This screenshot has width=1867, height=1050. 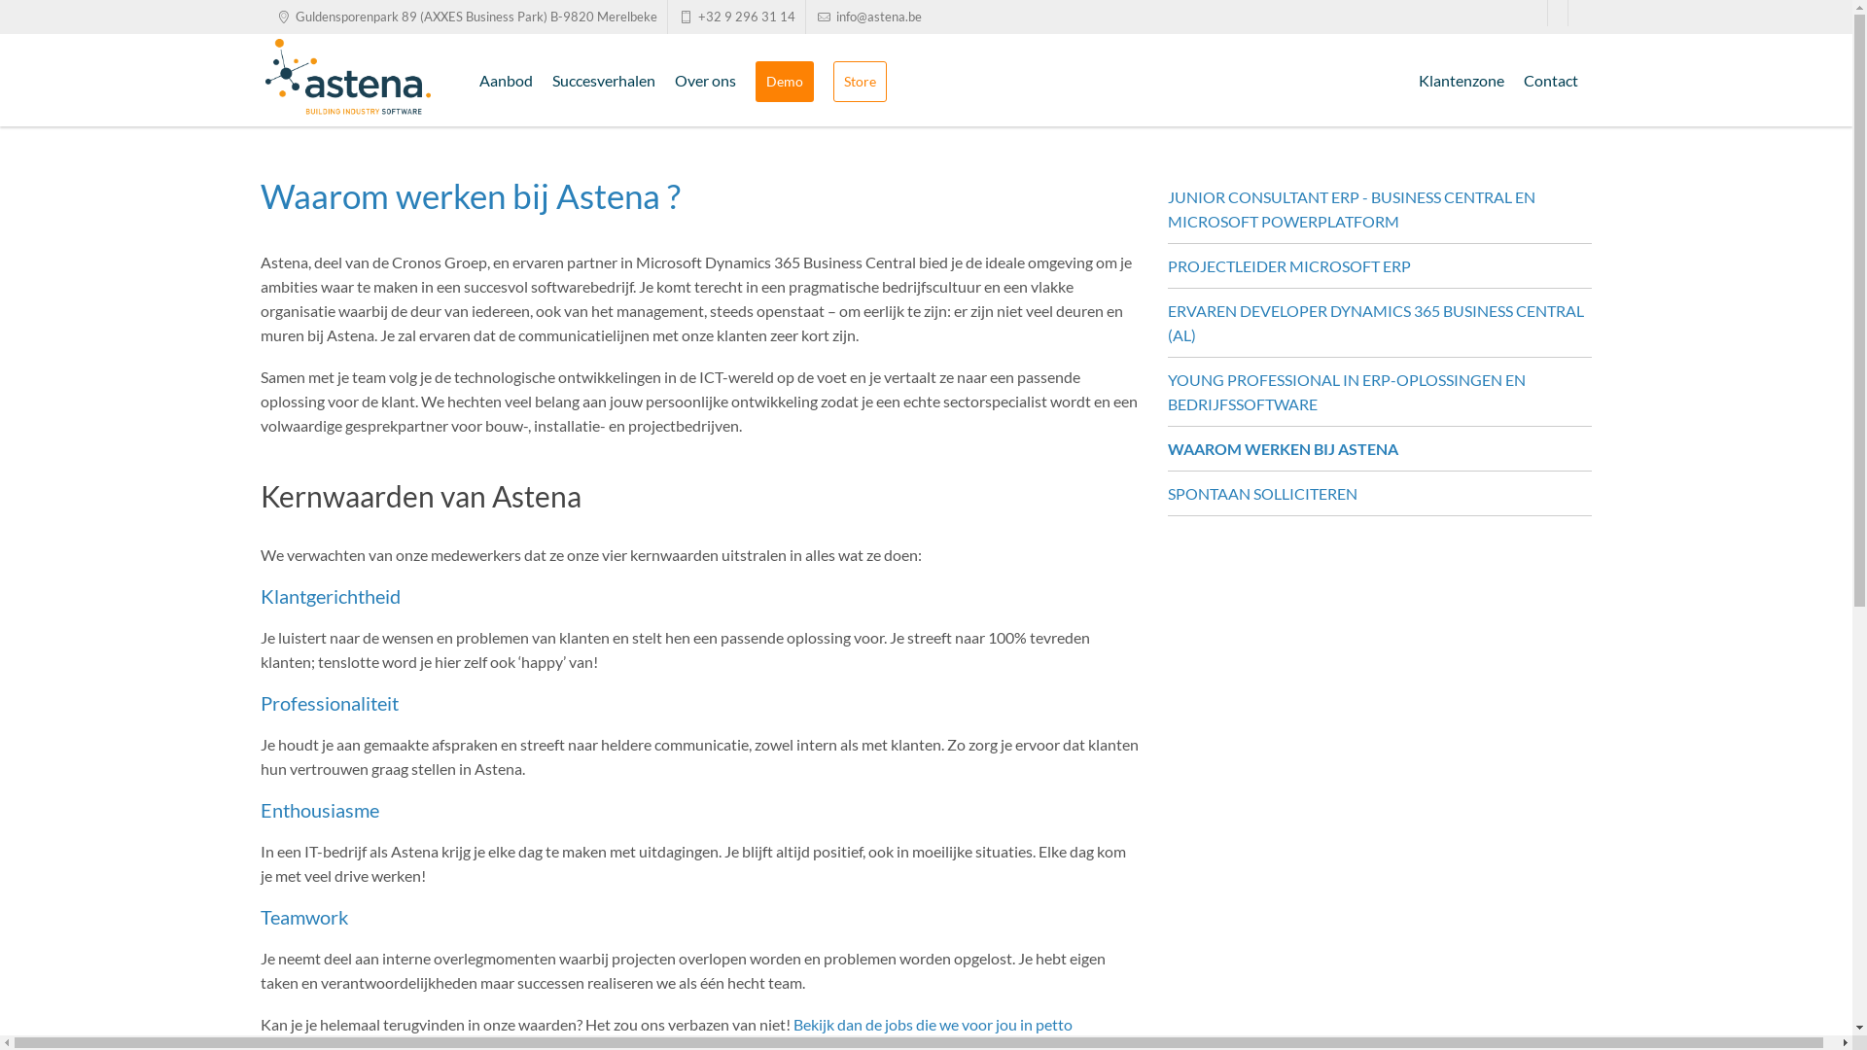 I want to click on Store, so click(x=860, y=82).